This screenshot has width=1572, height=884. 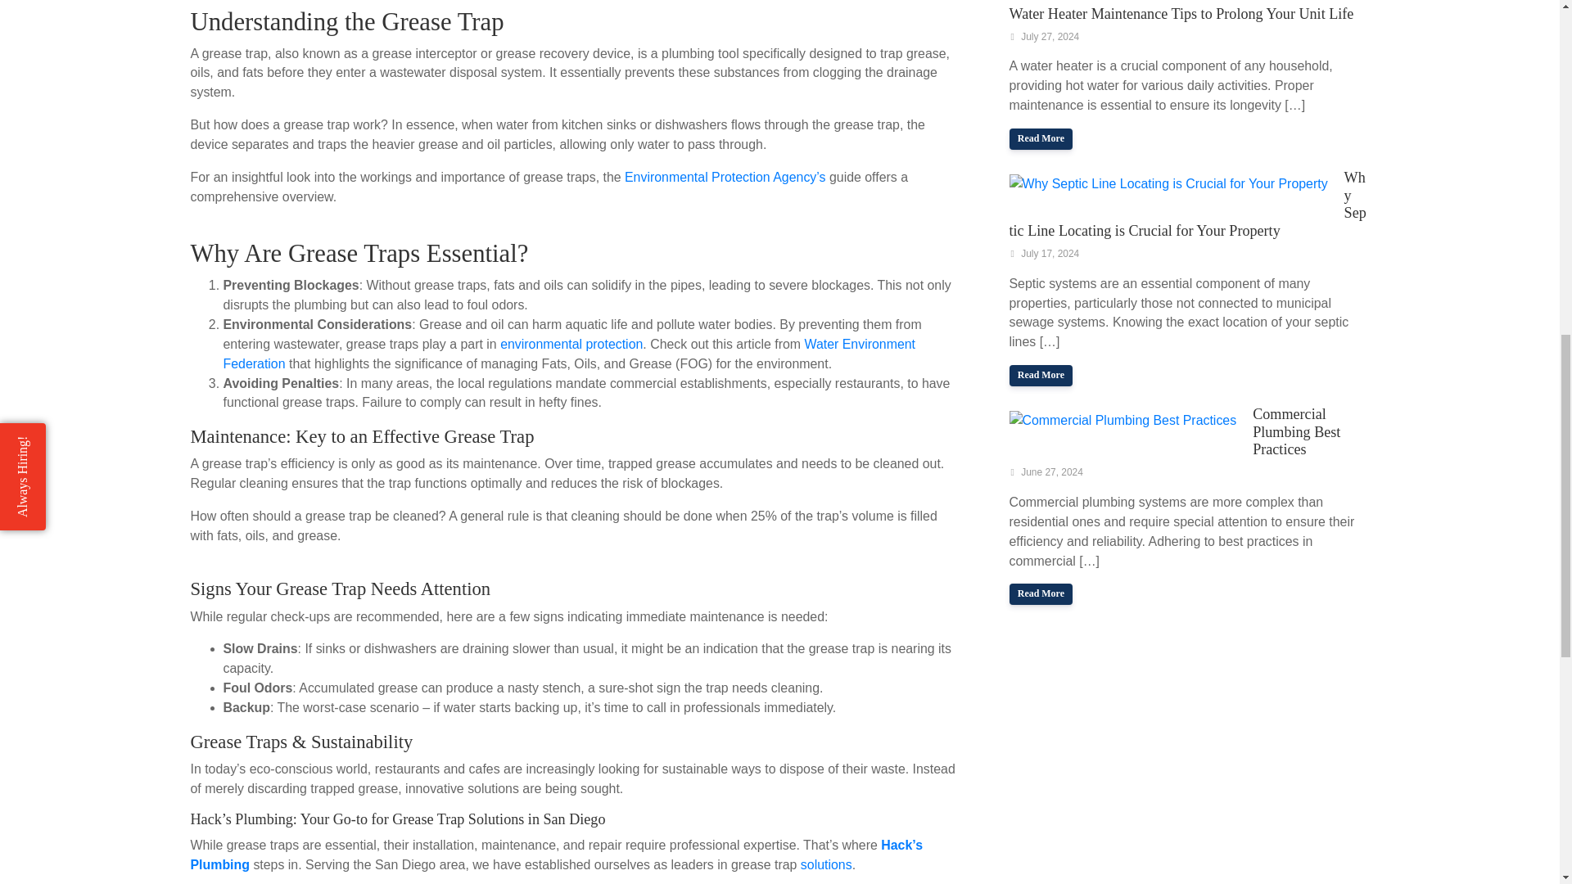 What do you see at coordinates (568, 354) in the screenshot?
I see `Water Environment Federation` at bounding box center [568, 354].